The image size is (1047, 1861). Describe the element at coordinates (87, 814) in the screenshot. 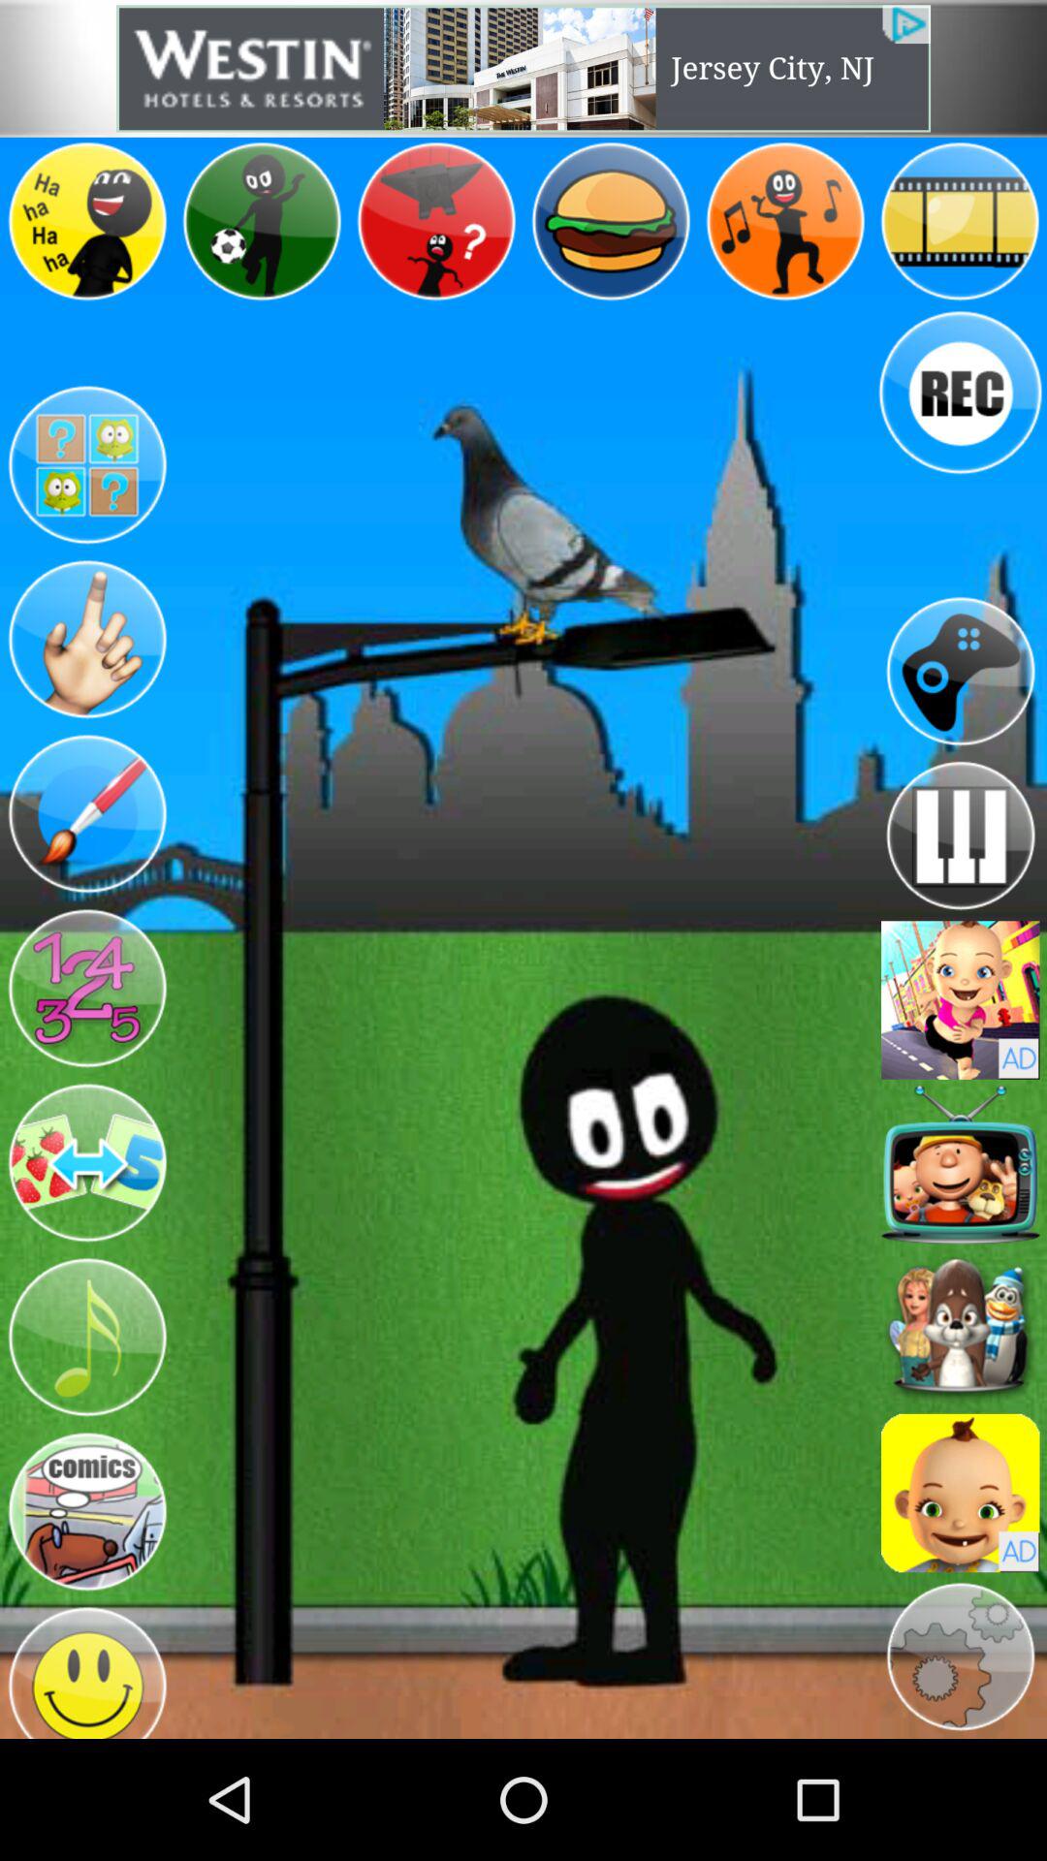

I see `brush paint option` at that location.